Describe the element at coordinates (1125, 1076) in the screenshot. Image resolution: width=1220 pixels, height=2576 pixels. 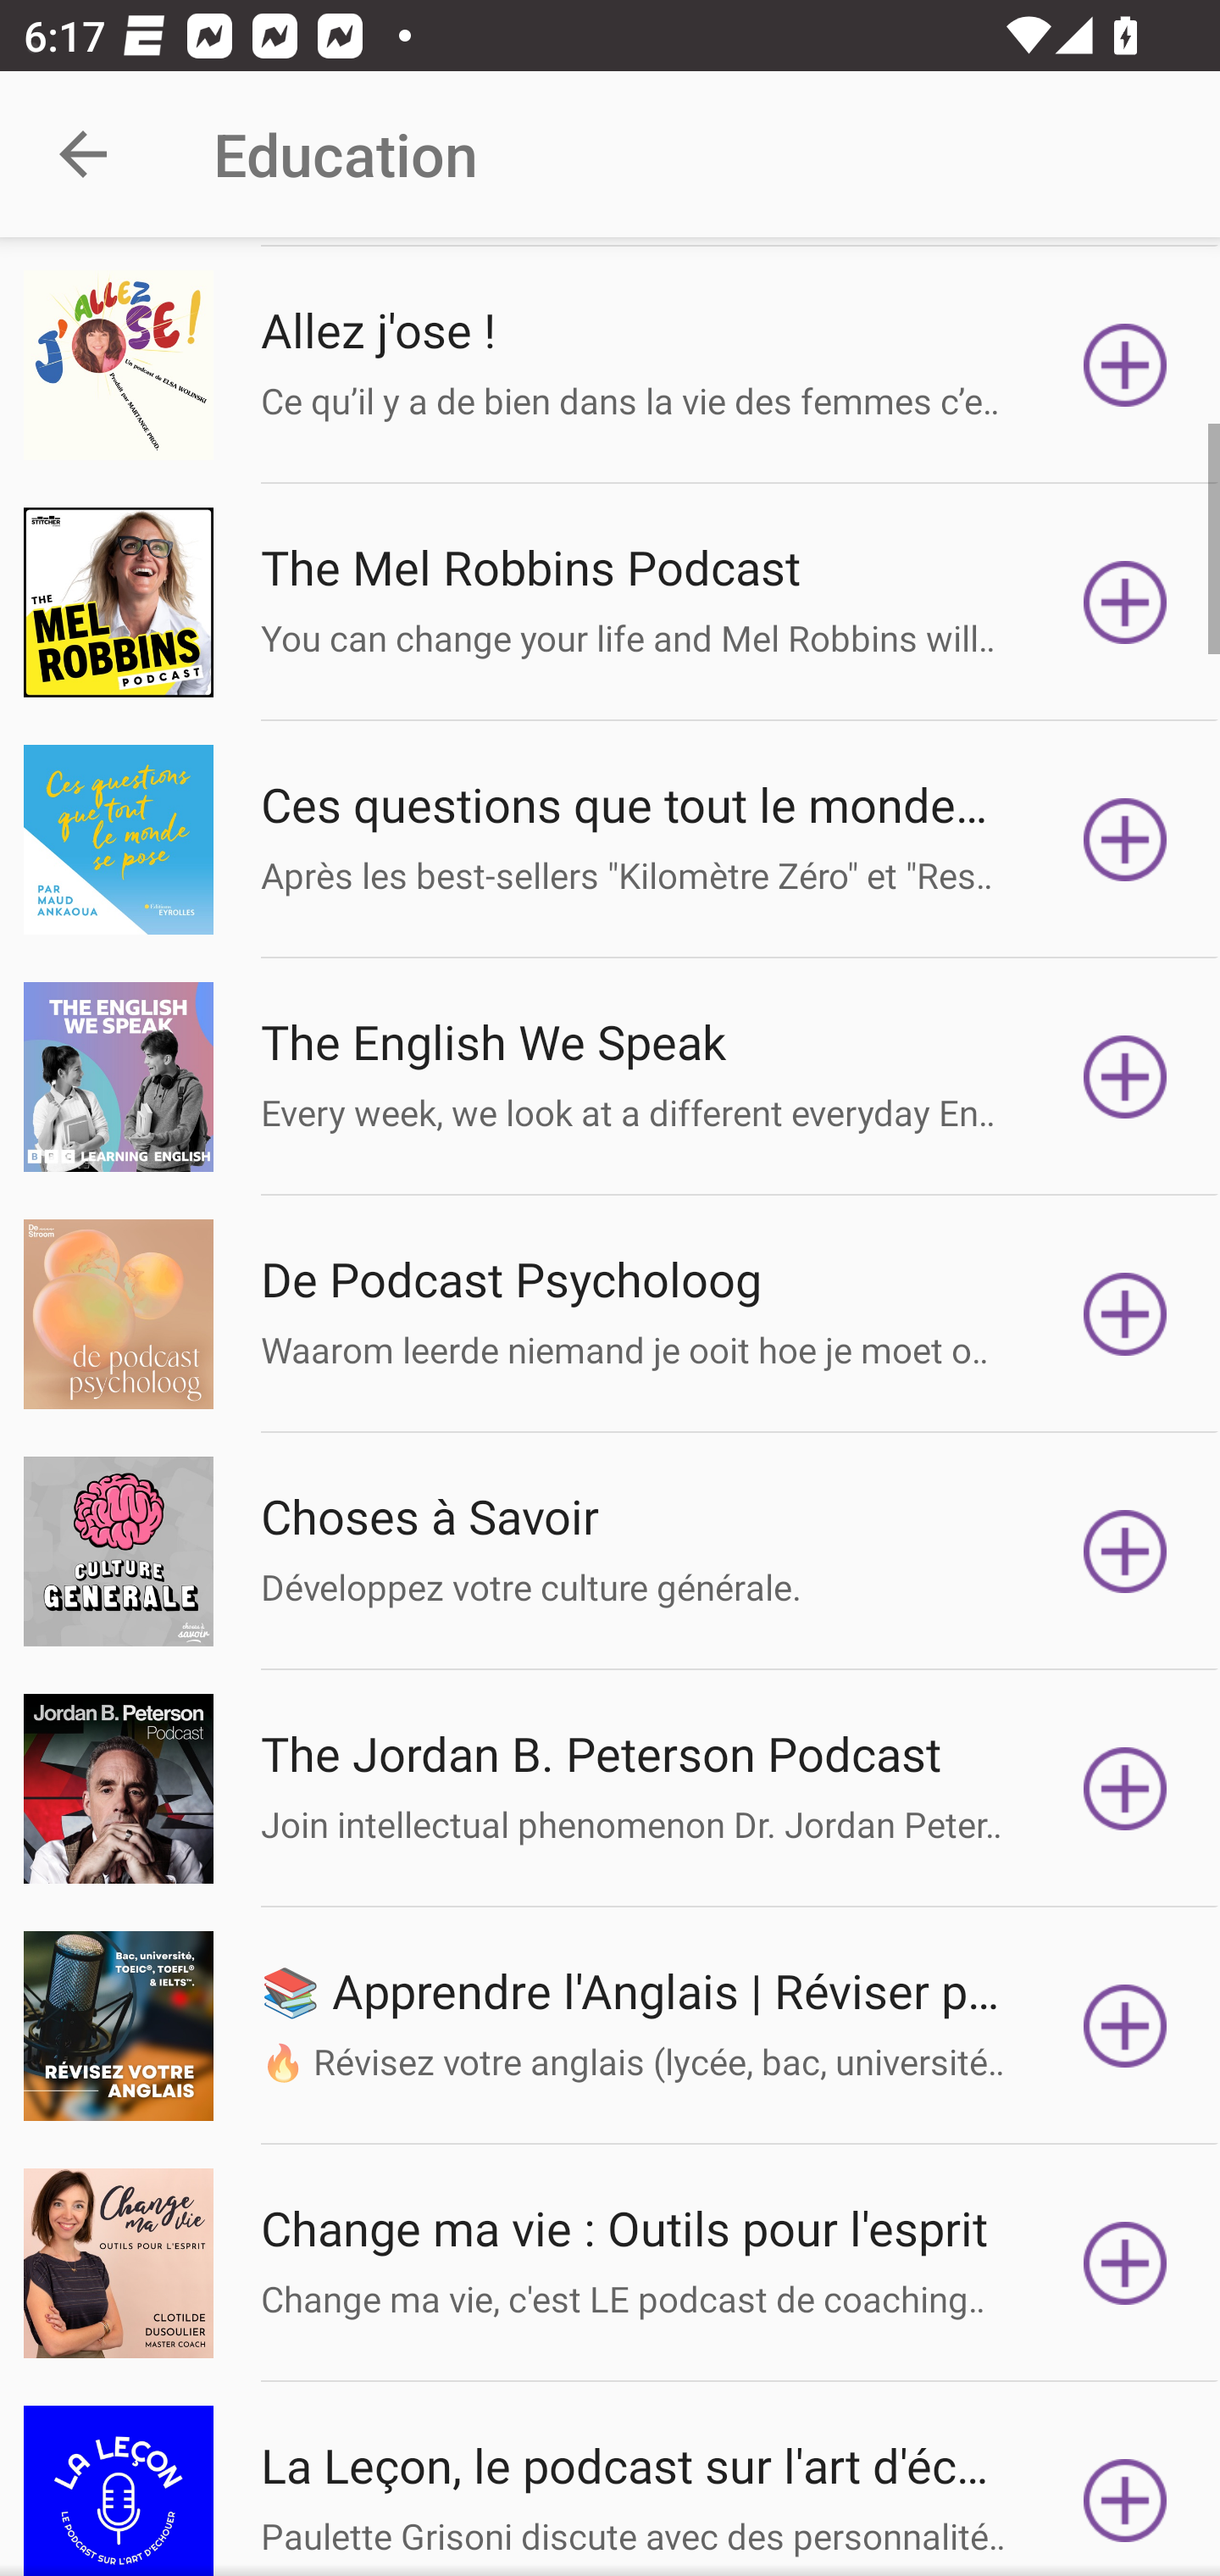
I see `Subscribe` at that location.